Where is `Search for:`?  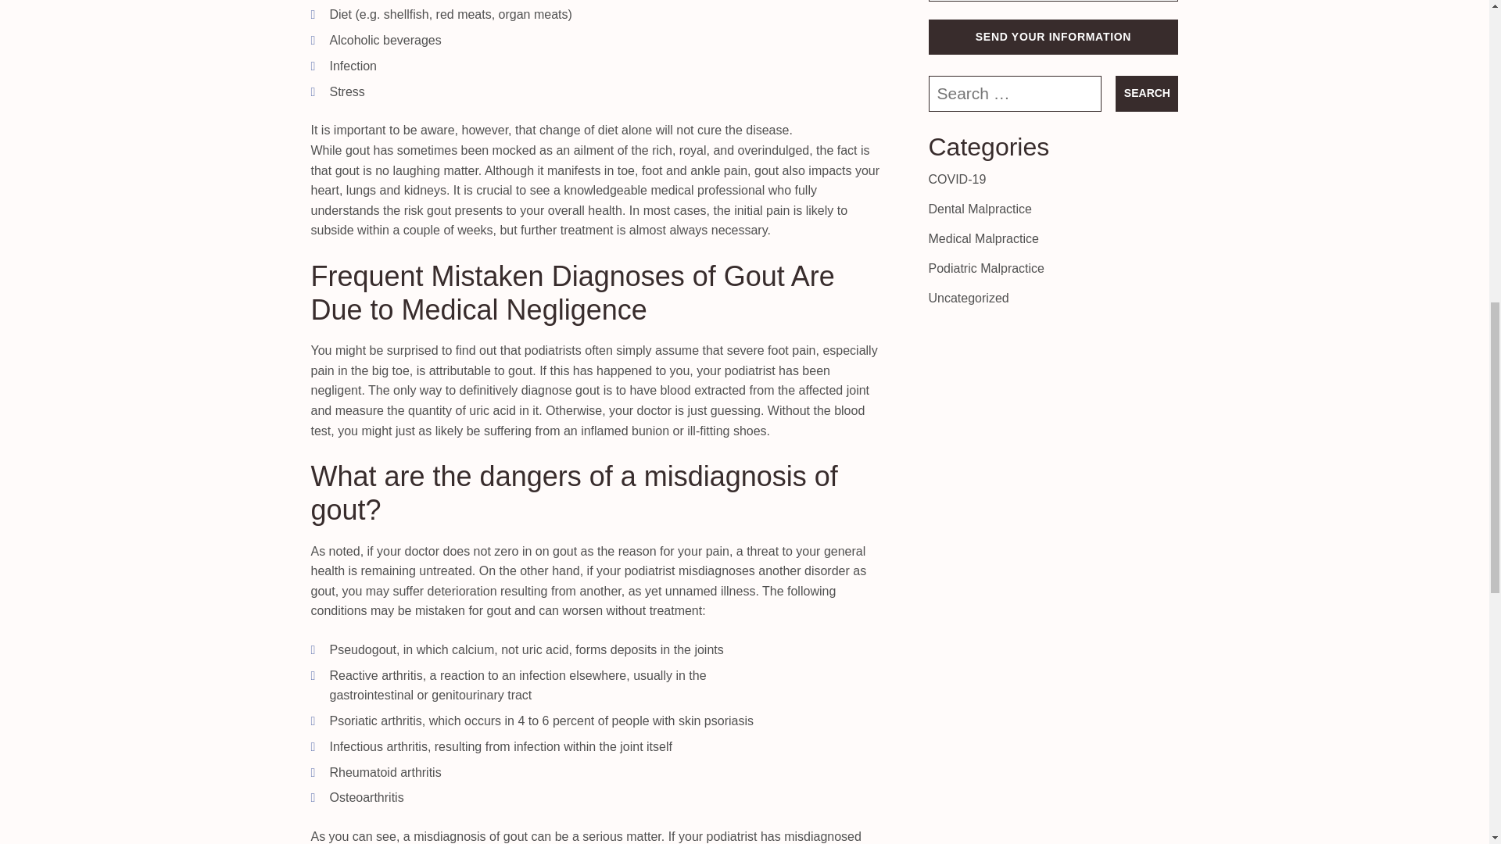
Search for: is located at coordinates (1015, 94).